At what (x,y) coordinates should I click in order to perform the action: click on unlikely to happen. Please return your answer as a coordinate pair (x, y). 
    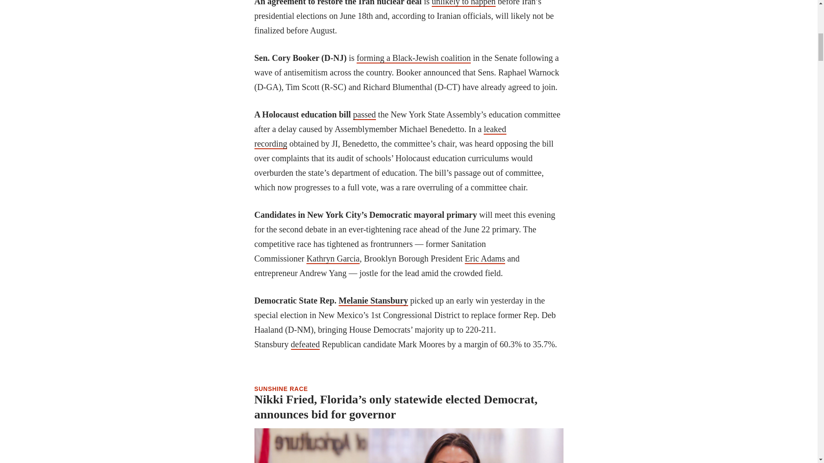
    Looking at the image, I should click on (463, 3).